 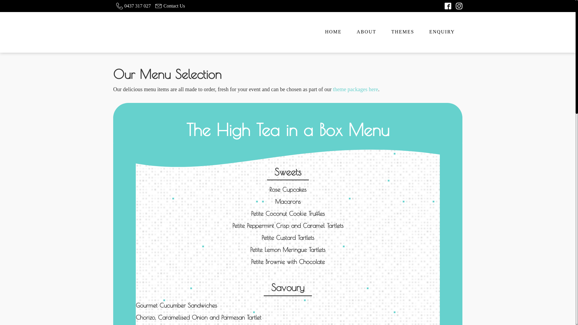 I want to click on THEMES, so click(x=403, y=32).